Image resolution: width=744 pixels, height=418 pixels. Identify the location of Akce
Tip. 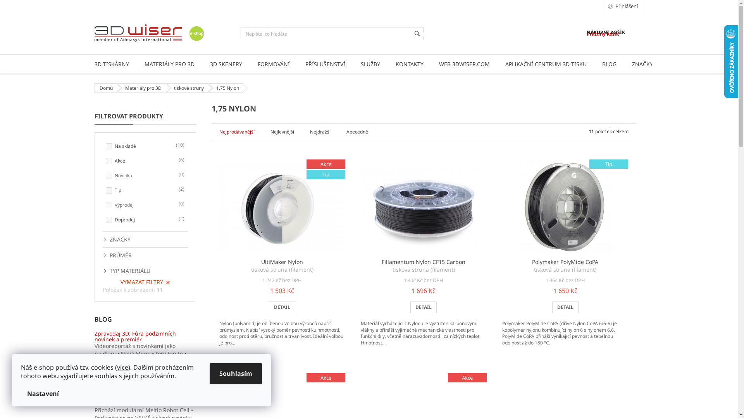
(282, 207).